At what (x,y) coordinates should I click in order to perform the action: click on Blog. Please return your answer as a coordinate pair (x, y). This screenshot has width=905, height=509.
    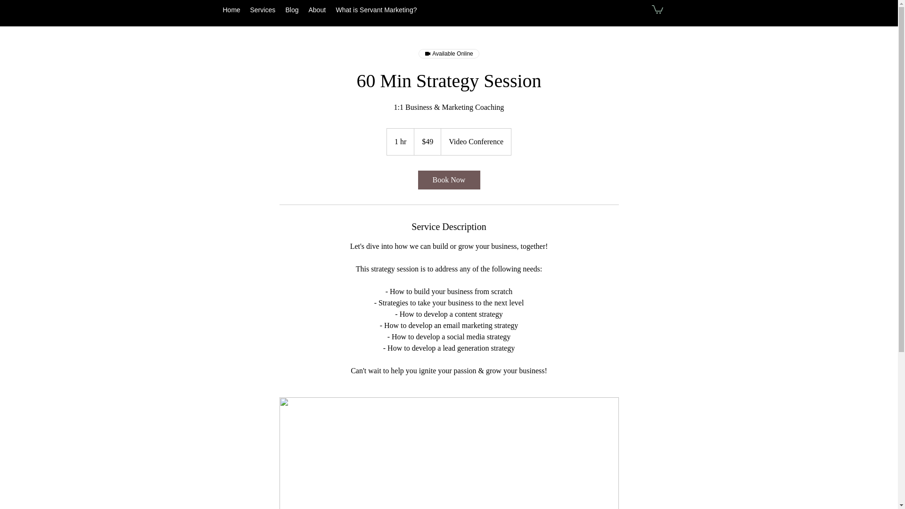
    Looking at the image, I should click on (292, 9).